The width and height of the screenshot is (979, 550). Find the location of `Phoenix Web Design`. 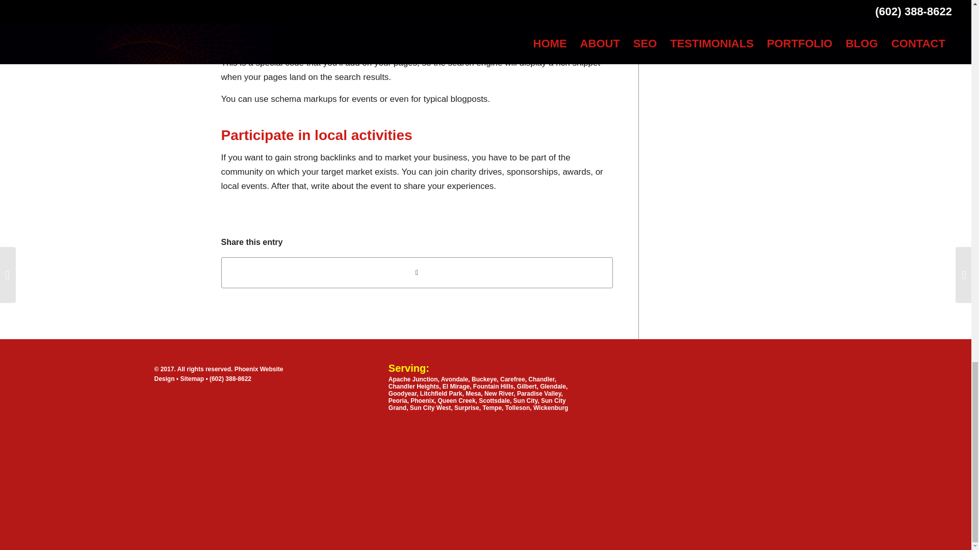

Phoenix Web Design is located at coordinates (210, 403).